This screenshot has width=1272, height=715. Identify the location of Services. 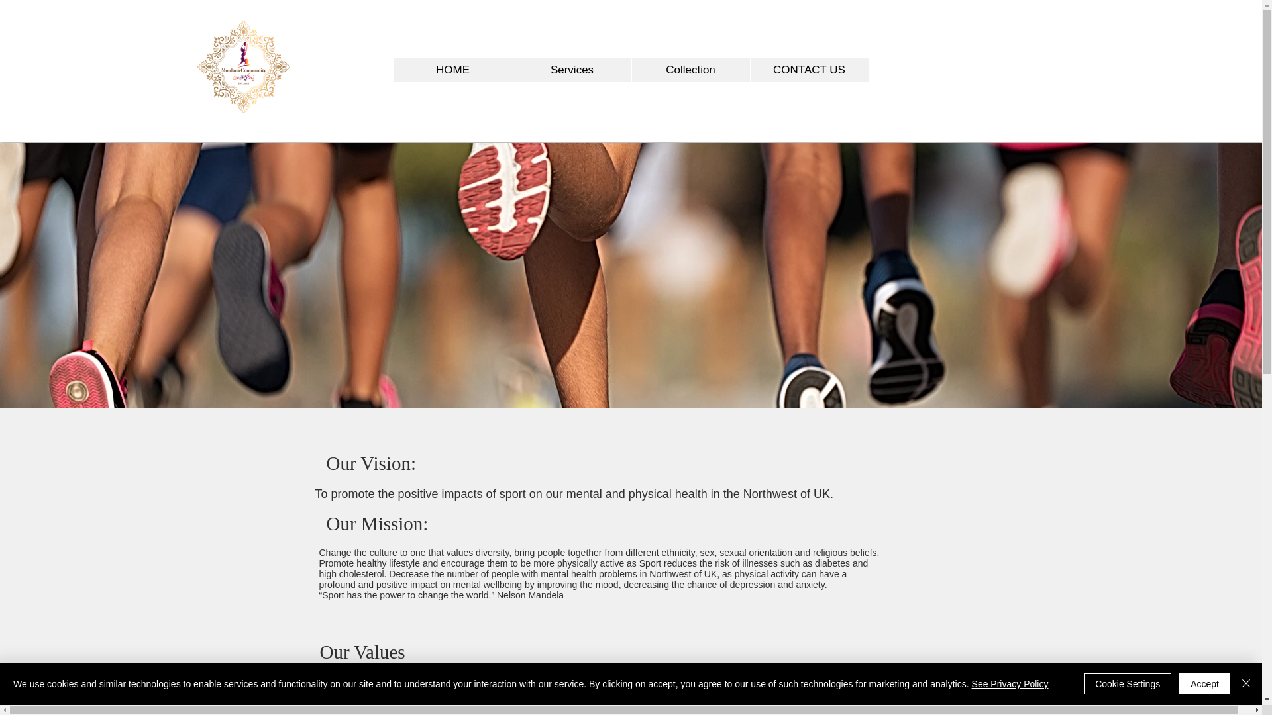
(571, 70).